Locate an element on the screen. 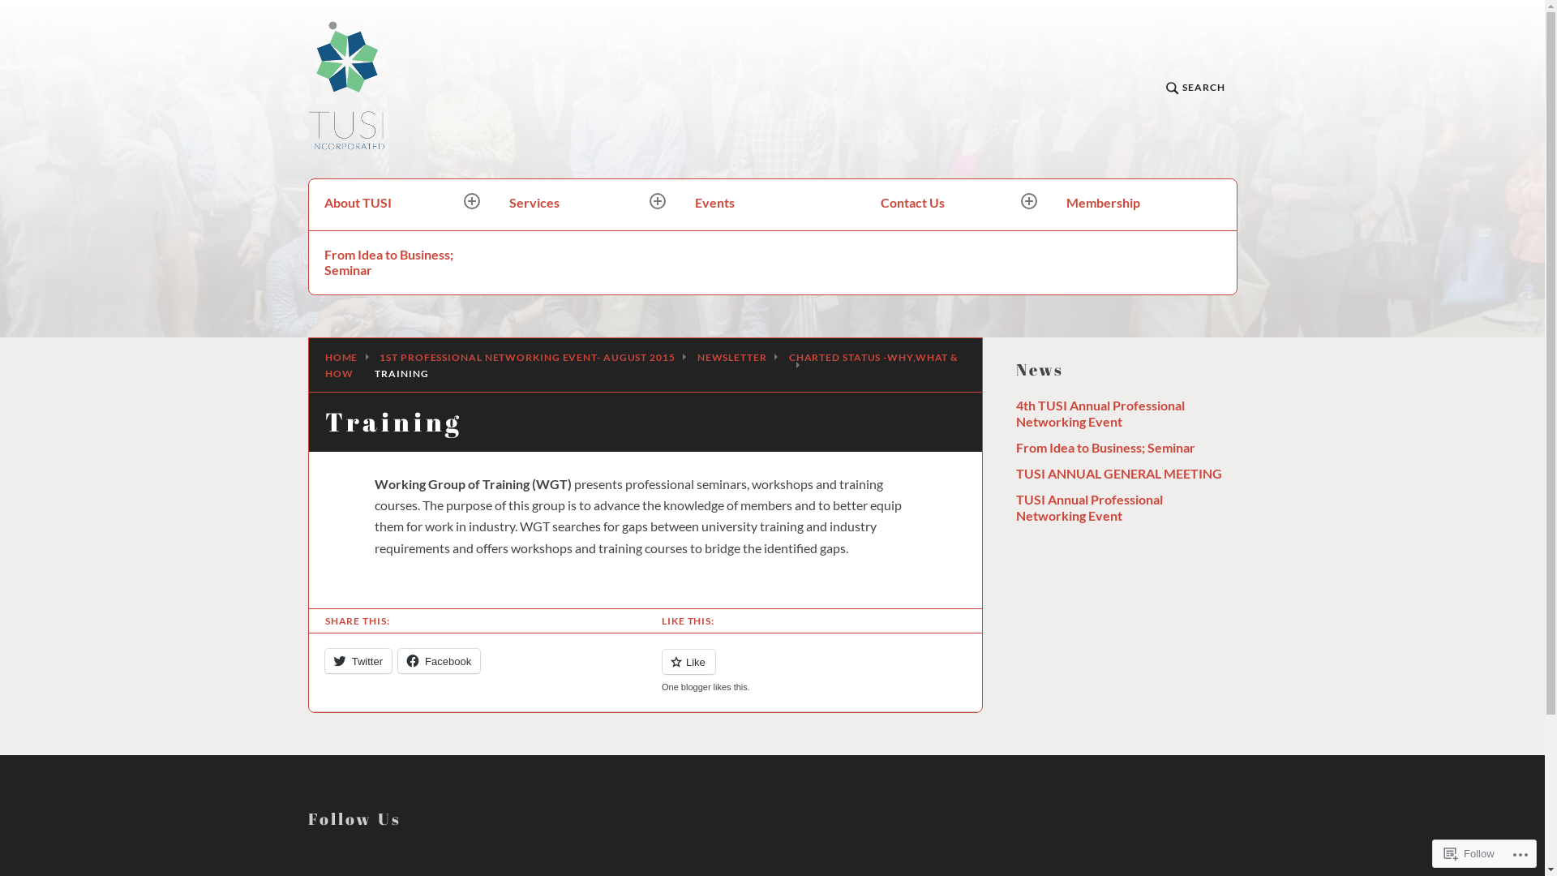 This screenshot has width=1557, height=876. SEARCH is located at coordinates (1195, 89).